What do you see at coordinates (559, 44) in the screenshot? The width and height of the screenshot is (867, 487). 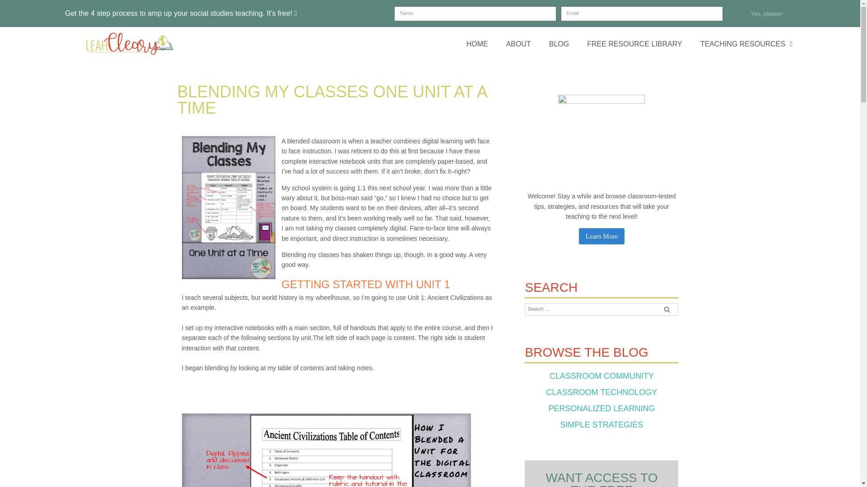 I see `BLOG` at bounding box center [559, 44].